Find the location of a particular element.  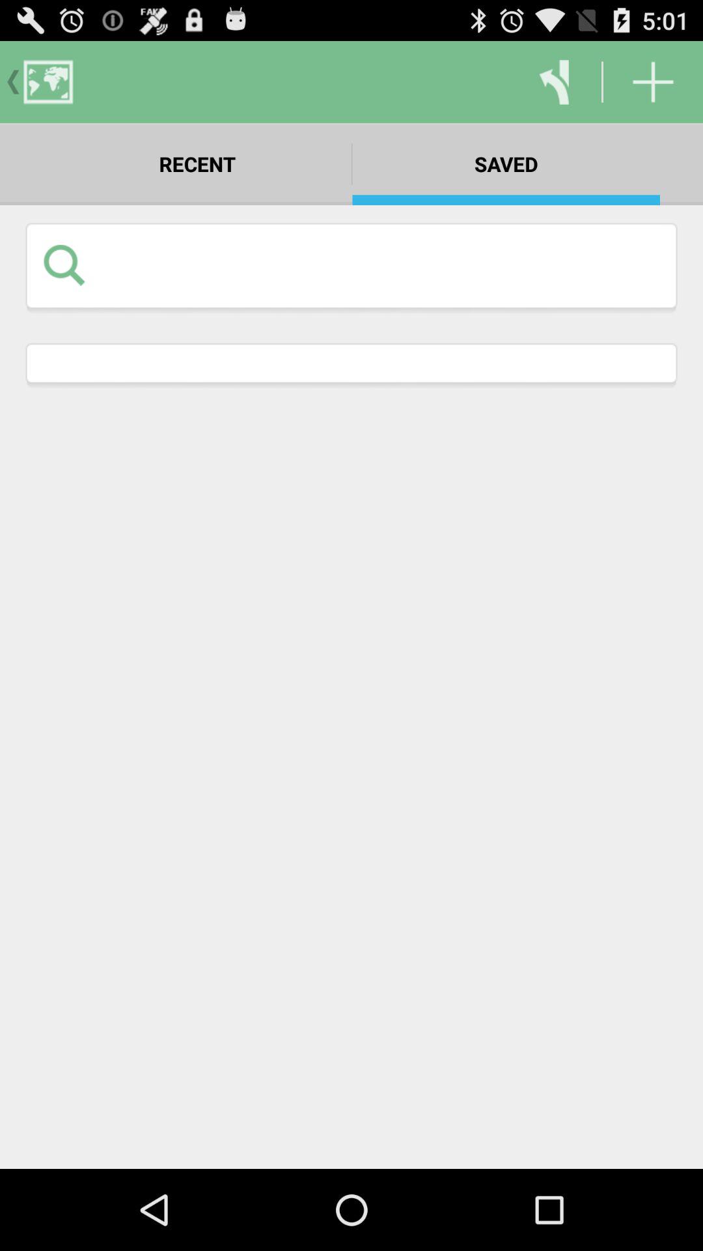

google search page is located at coordinates (380, 265).